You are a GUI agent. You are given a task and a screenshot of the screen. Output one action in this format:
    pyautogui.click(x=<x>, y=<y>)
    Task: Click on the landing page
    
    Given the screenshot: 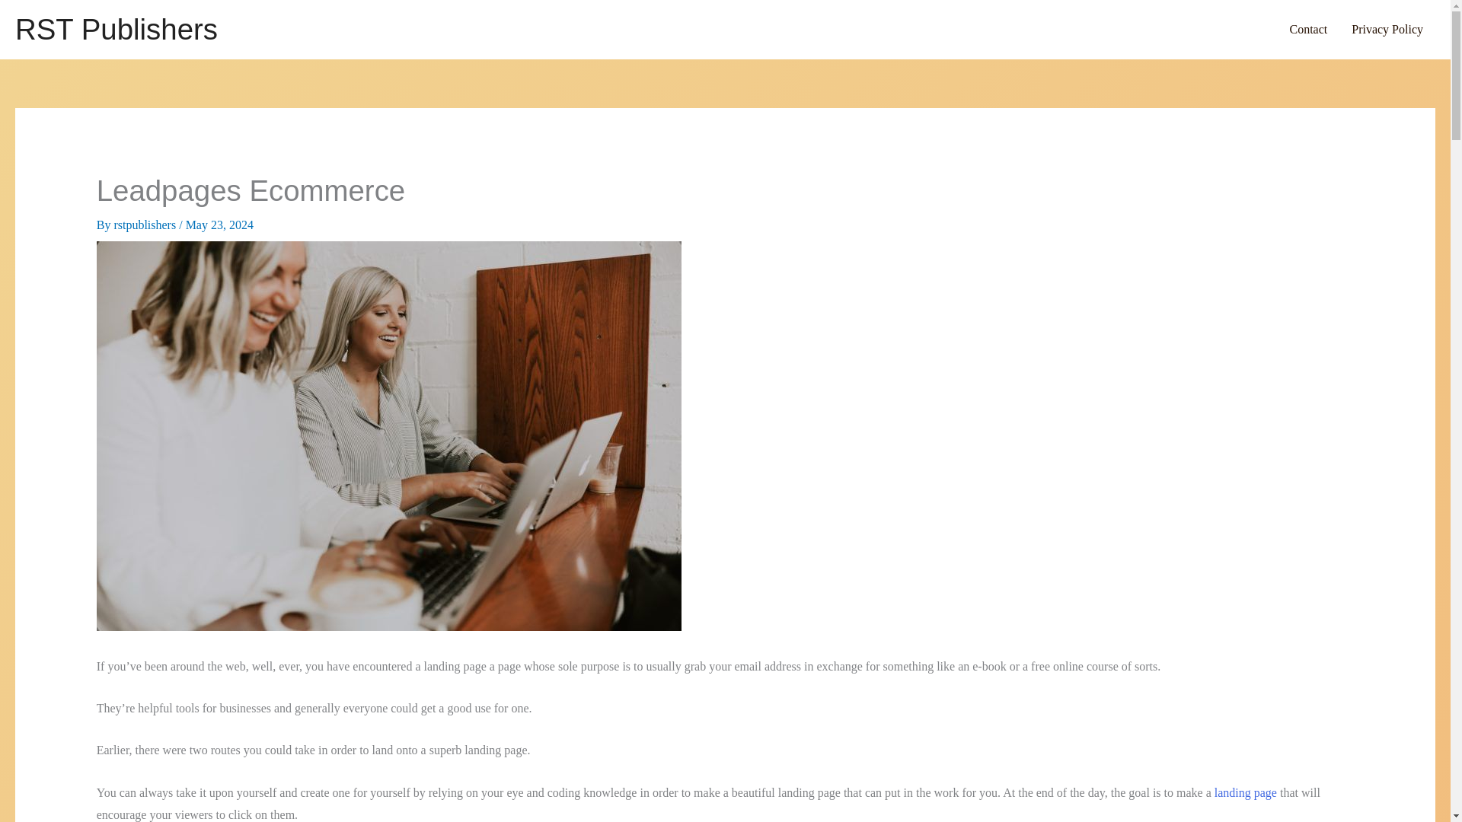 What is the action you would take?
    pyautogui.click(x=1246, y=792)
    